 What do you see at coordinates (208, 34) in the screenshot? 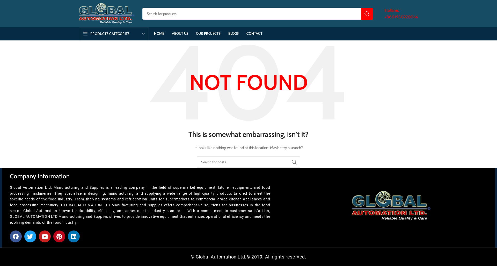
I see `OUR PROJECTS` at bounding box center [208, 34].